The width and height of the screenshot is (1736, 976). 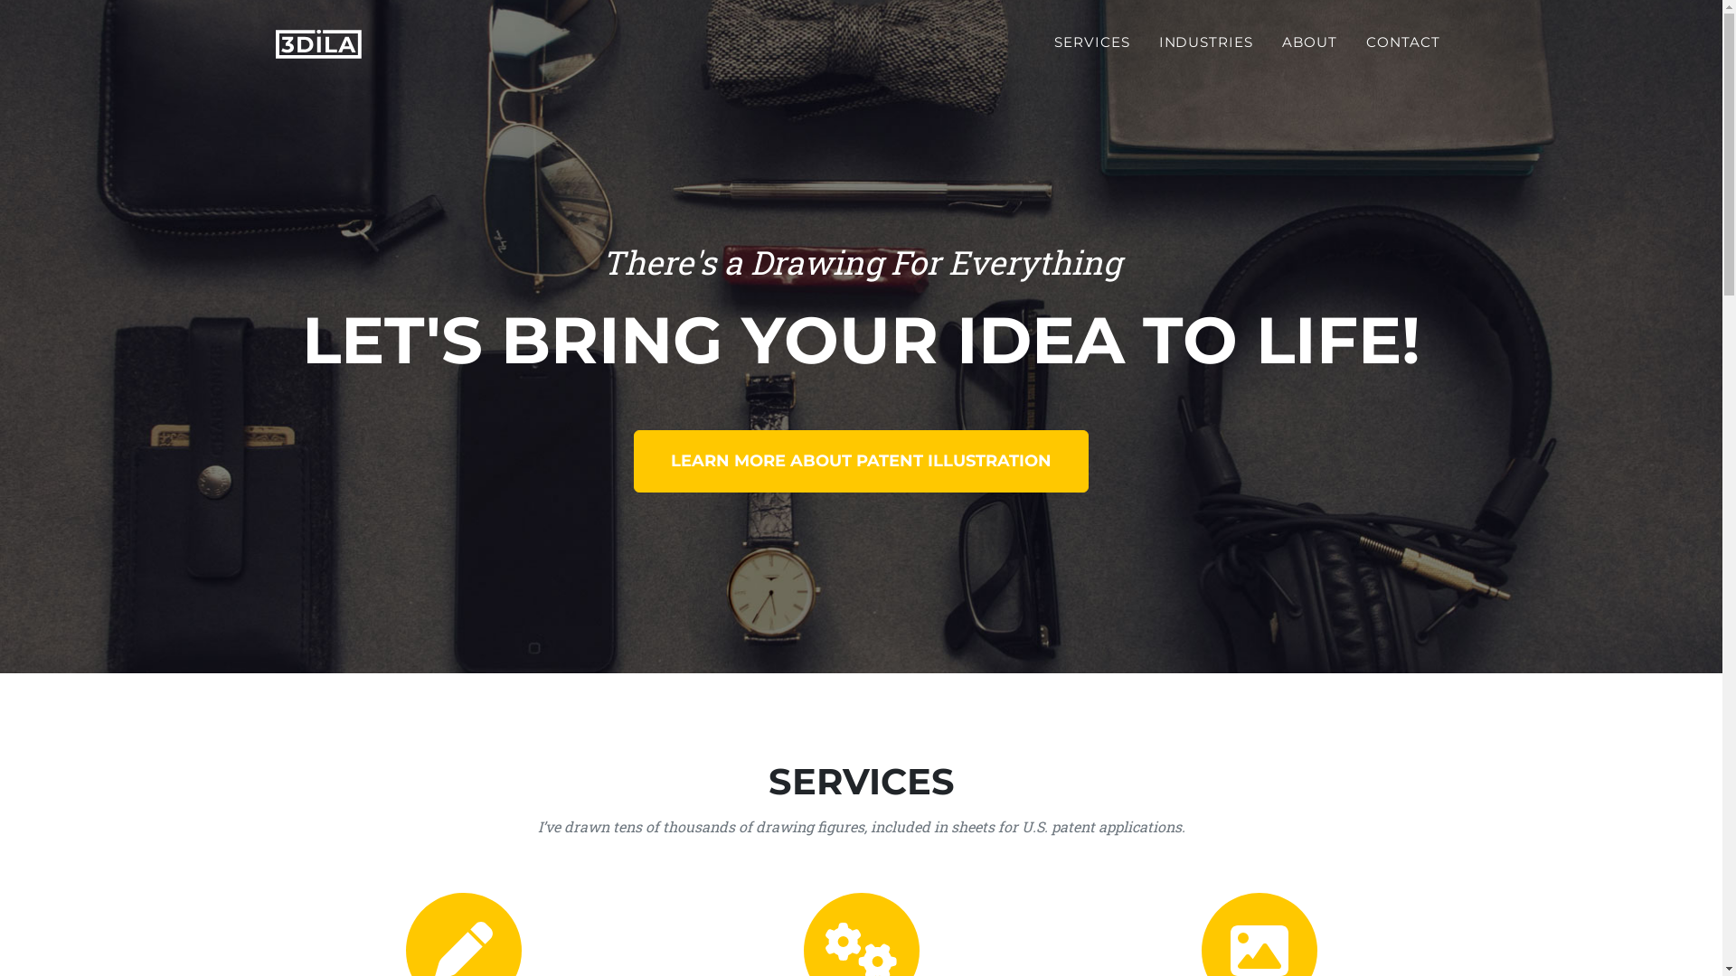 I want to click on SERVICES, so click(x=1092, y=43).